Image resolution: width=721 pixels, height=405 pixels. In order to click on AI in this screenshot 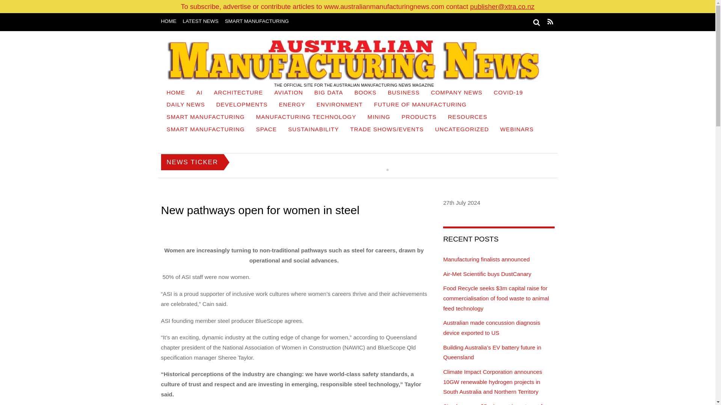, I will do `click(199, 93)`.